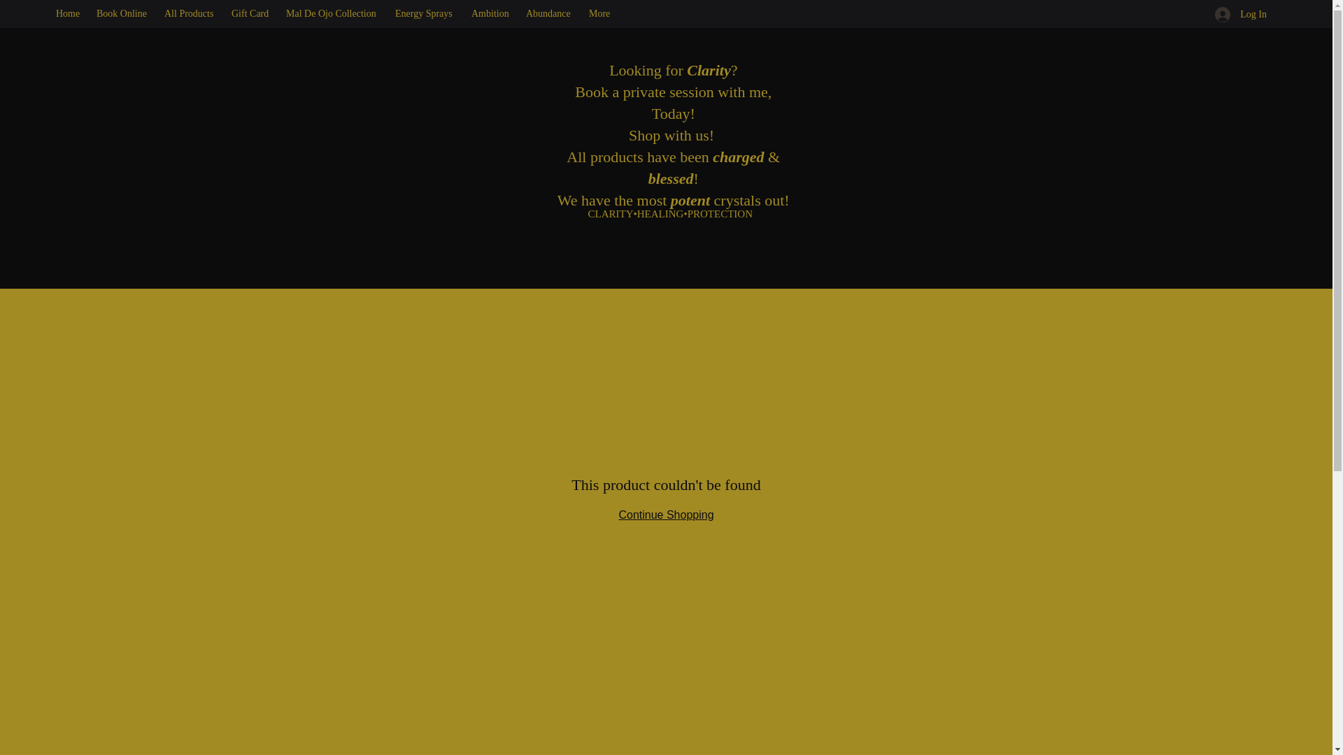 The width and height of the screenshot is (1343, 755). I want to click on Abundance, so click(550, 14).